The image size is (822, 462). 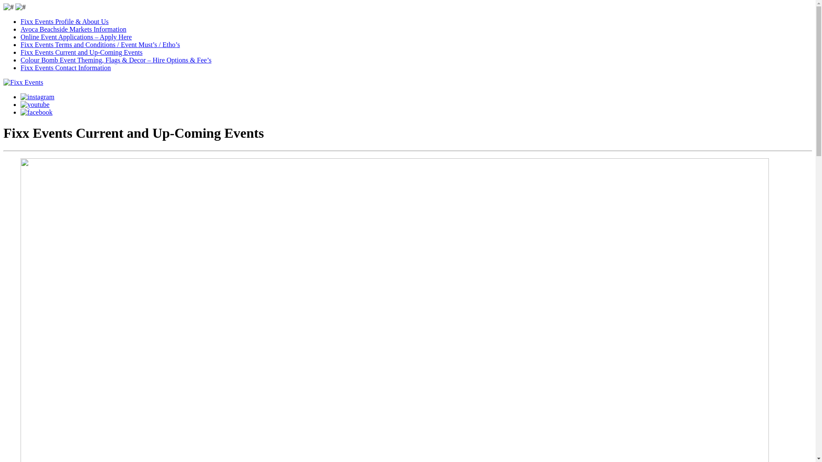 I want to click on Fixx Events Profile & About Us, so click(x=65, y=21).